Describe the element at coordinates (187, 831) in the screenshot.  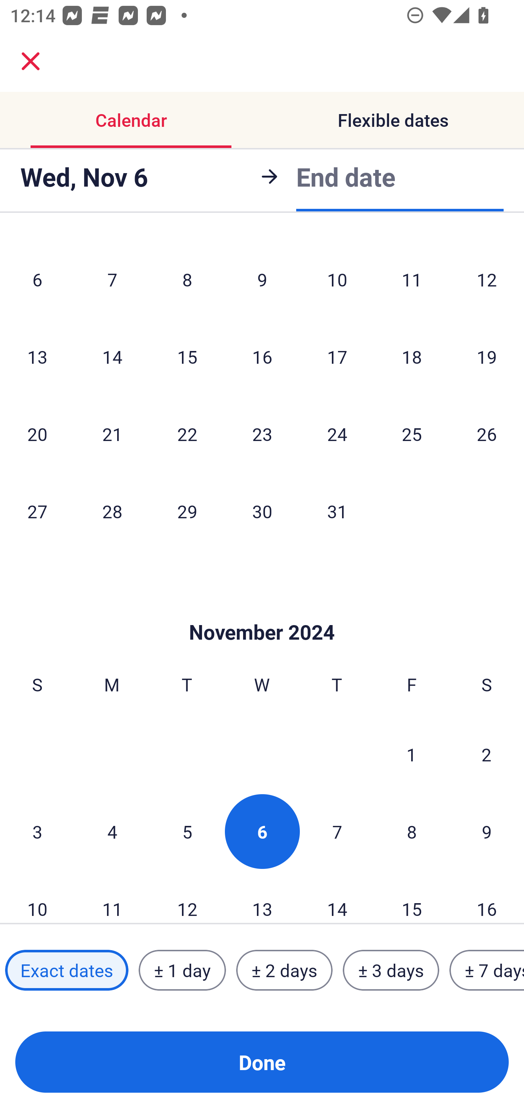
I see `5 Tuesday, November 5, 2024` at that location.